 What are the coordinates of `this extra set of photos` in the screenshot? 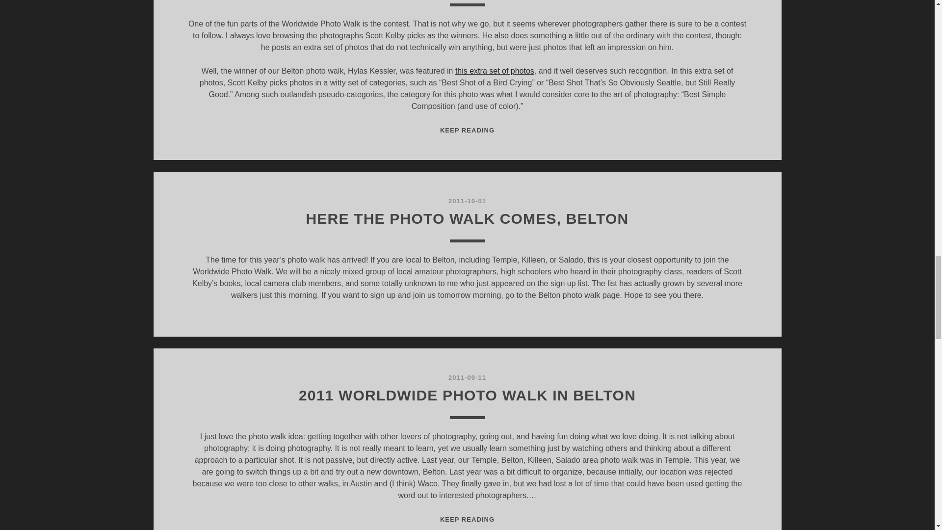 It's located at (495, 71).